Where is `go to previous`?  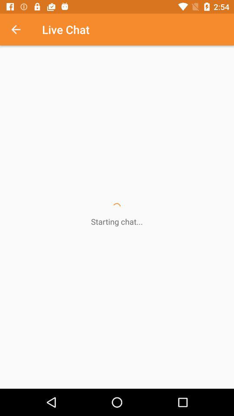 go to previous is located at coordinates (20, 29).